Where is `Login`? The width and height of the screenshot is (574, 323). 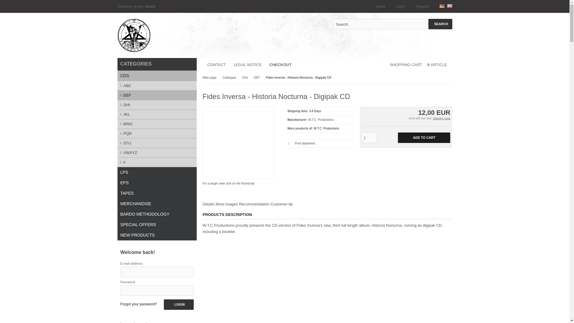
Login is located at coordinates (399, 7).